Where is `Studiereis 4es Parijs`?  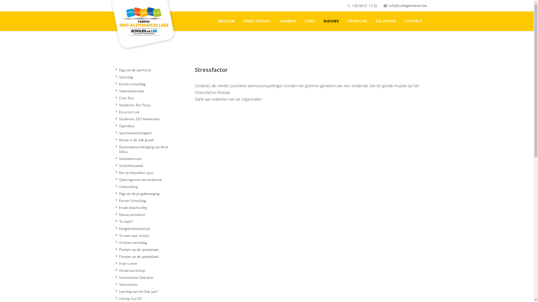 Studiereis 4es Parijs is located at coordinates (133, 105).